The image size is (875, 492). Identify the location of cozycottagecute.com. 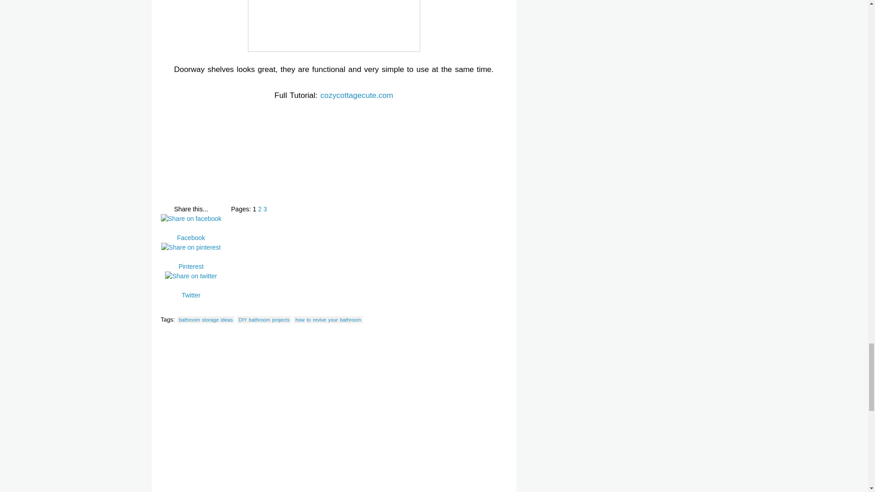
(356, 95).